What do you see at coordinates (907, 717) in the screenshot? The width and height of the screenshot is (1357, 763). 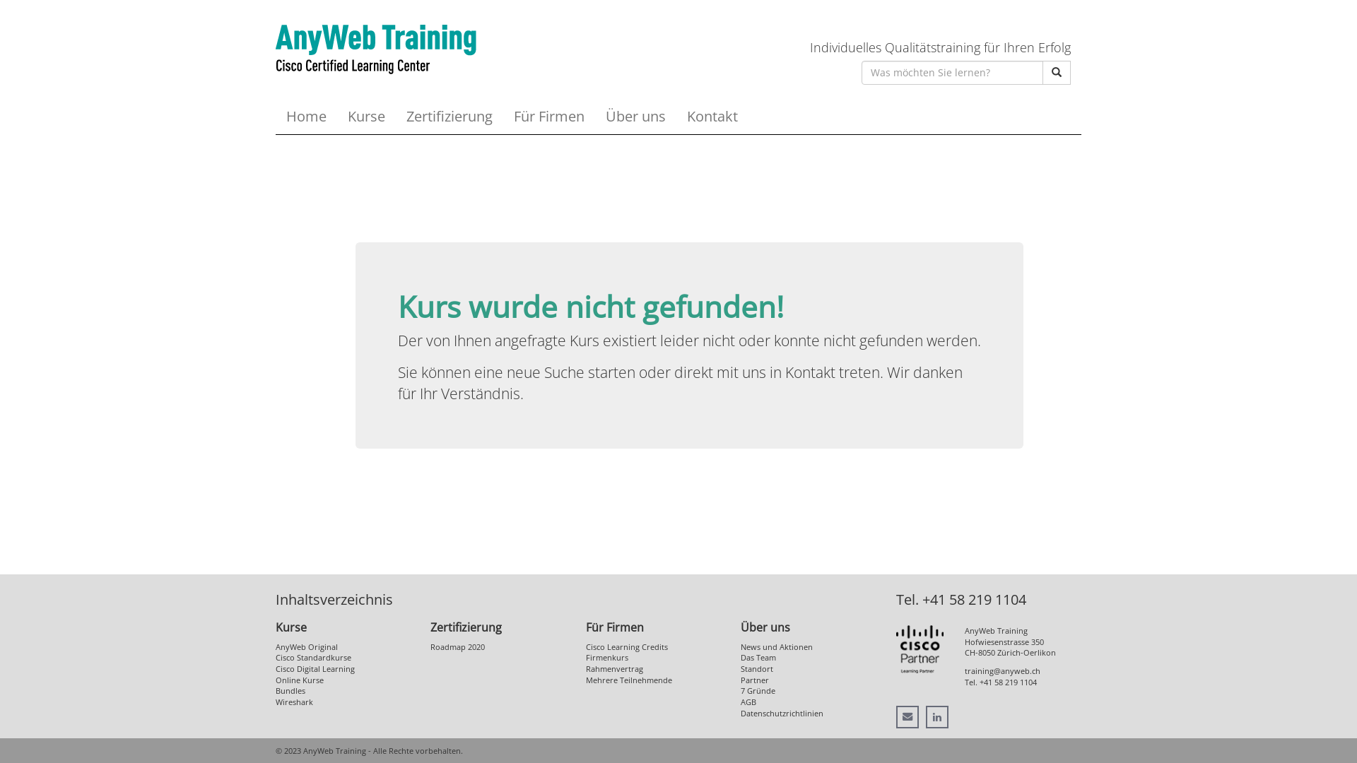 I see `Teilen via Email` at bounding box center [907, 717].